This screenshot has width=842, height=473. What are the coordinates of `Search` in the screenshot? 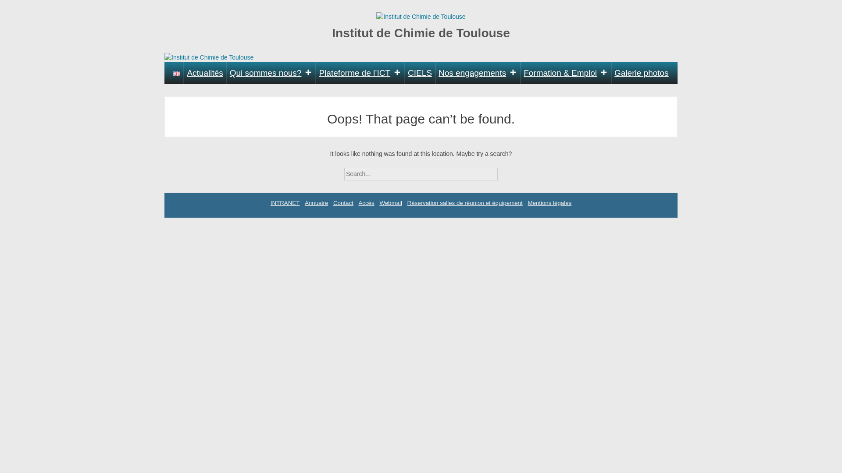 It's located at (505, 171).